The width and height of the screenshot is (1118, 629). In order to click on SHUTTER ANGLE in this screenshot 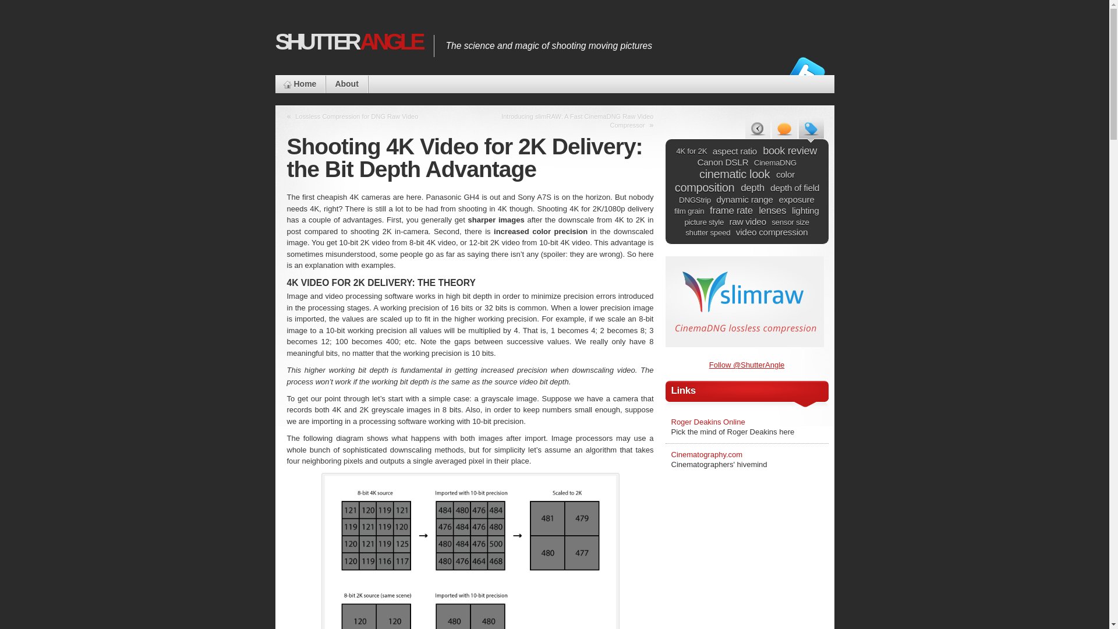, I will do `click(348, 41)`.